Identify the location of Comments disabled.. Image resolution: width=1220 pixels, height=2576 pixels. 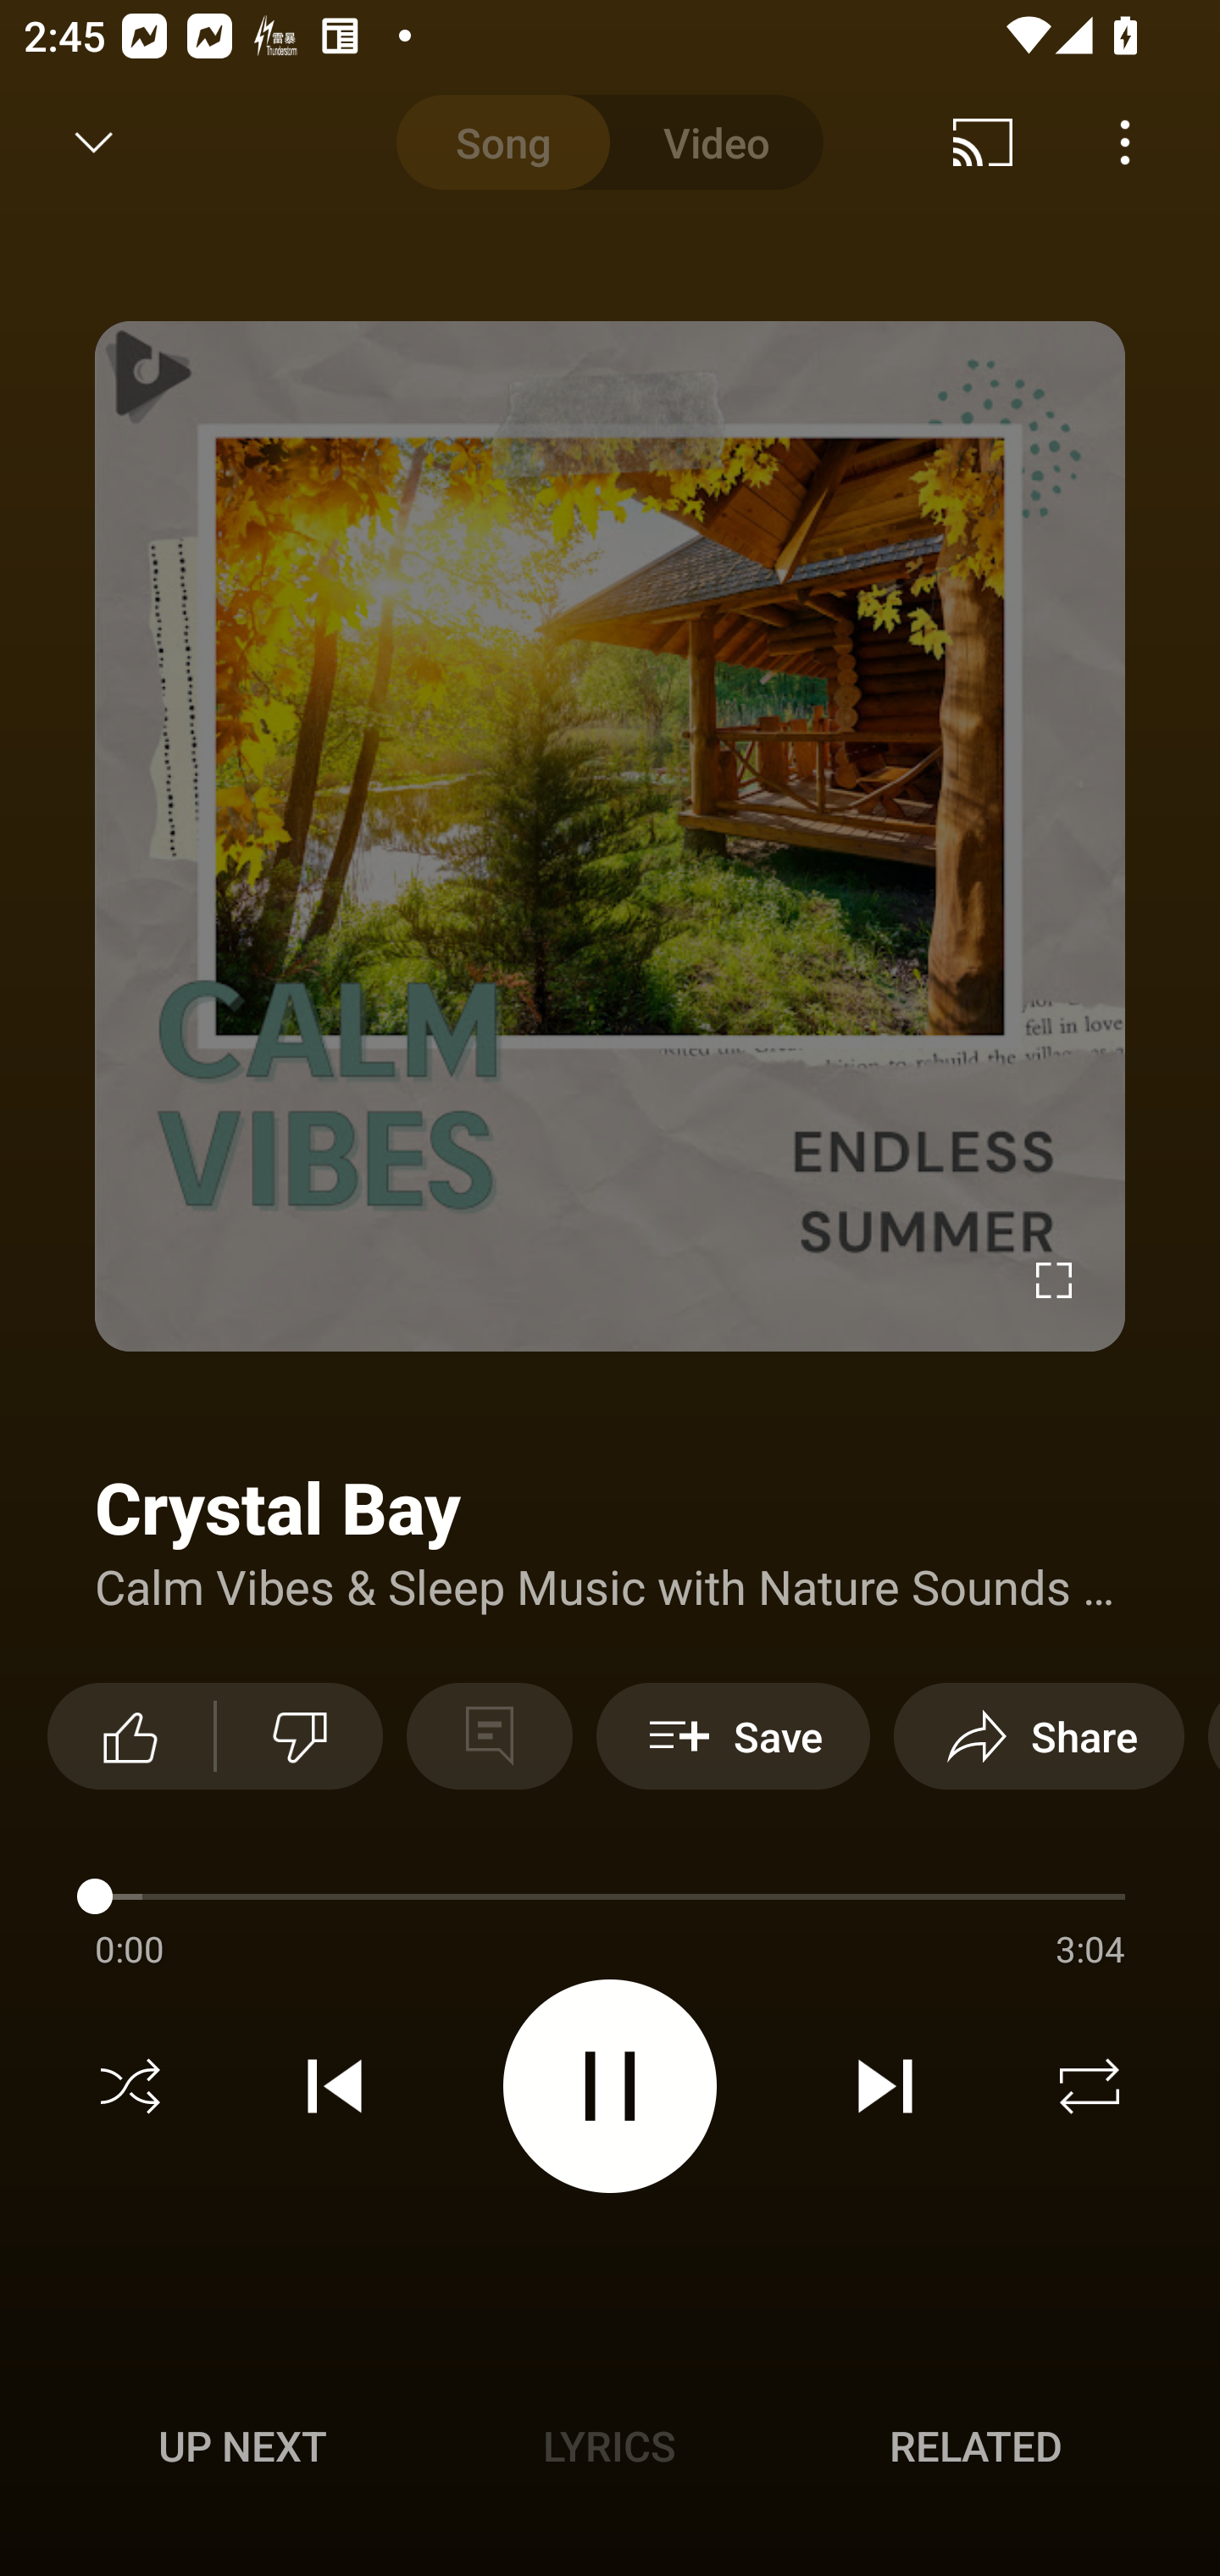
(489, 1735).